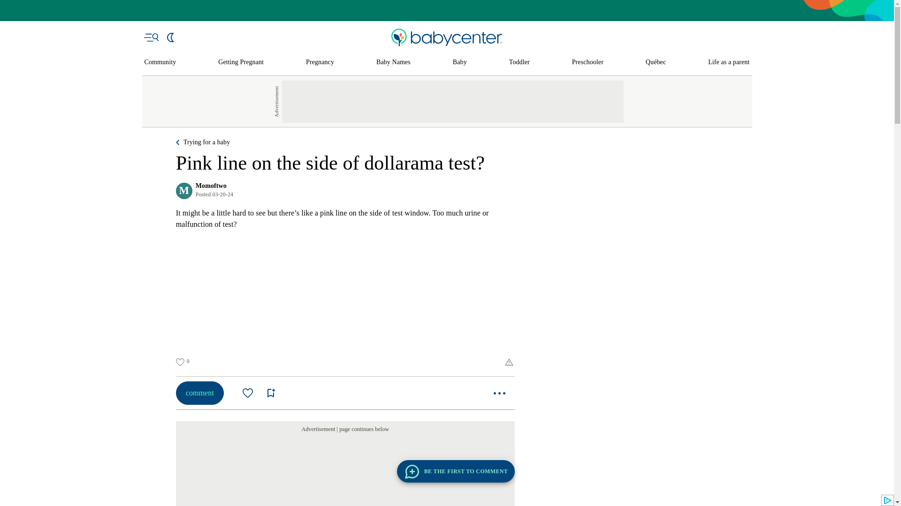 The width and height of the screenshot is (901, 506). Describe the element at coordinates (519, 62) in the screenshot. I see `Toddler` at that location.